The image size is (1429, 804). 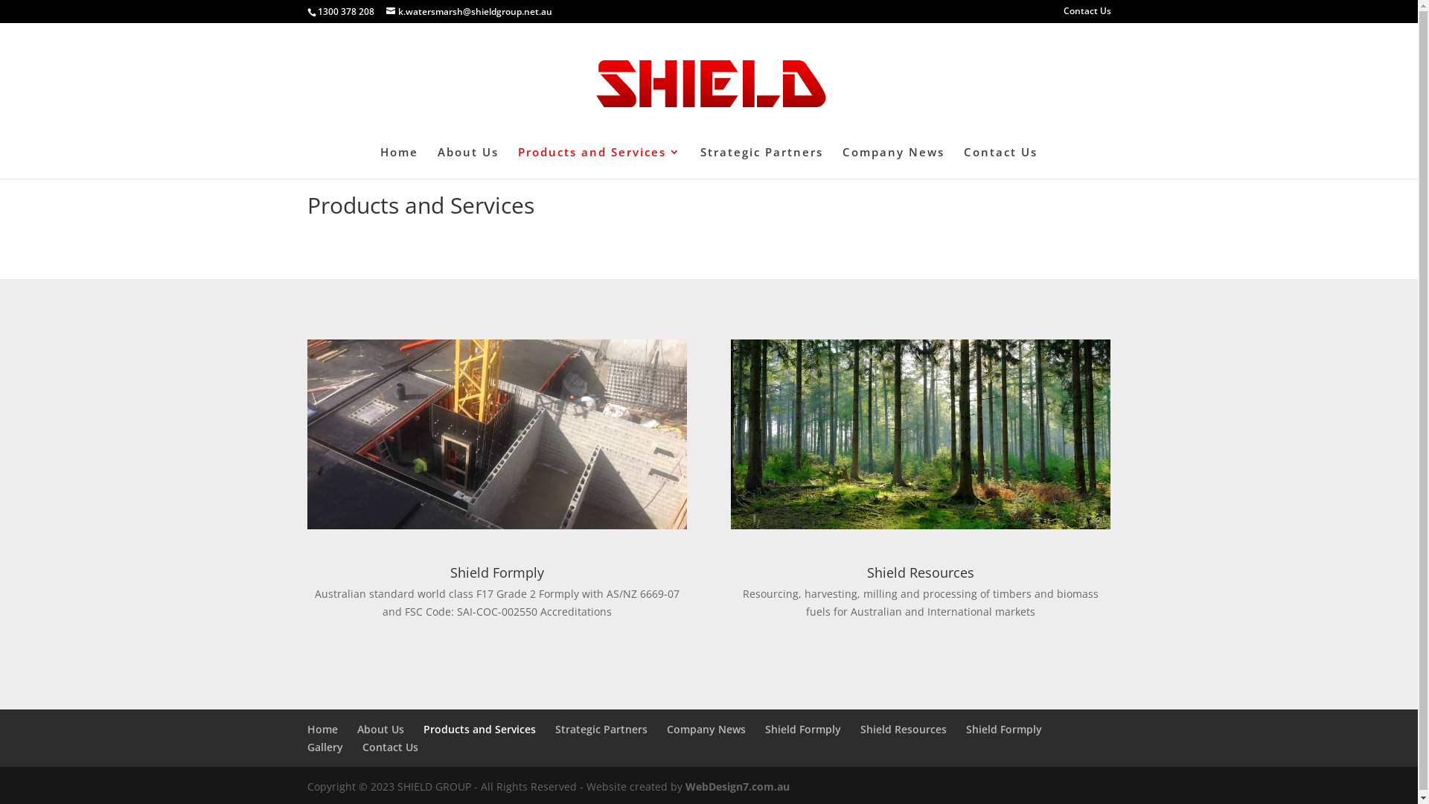 I want to click on Products and Services, so click(x=600, y=162).